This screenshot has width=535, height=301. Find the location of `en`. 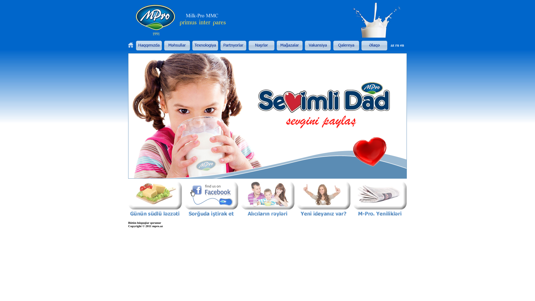

en is located at coordinates (402, 45).